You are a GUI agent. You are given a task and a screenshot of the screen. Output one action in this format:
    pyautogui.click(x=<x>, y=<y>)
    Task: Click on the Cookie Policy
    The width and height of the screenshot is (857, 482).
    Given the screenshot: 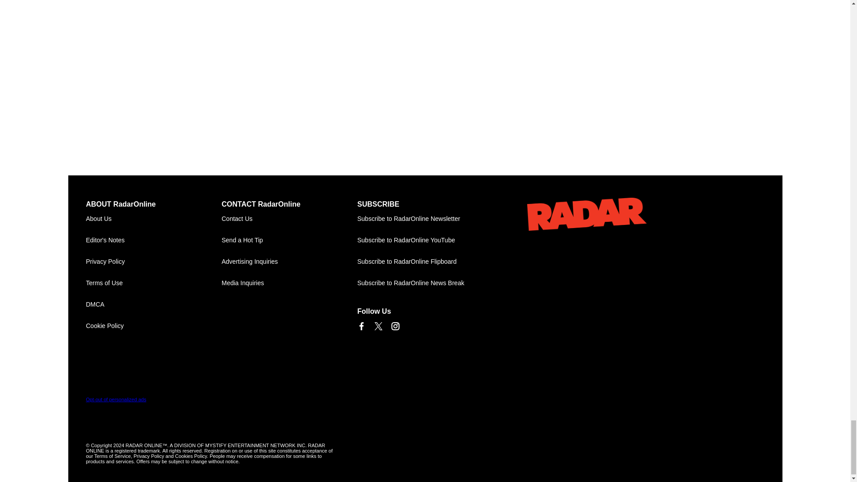 What is the action you would take?
    pyautogui.click(x=154, y=326)
    